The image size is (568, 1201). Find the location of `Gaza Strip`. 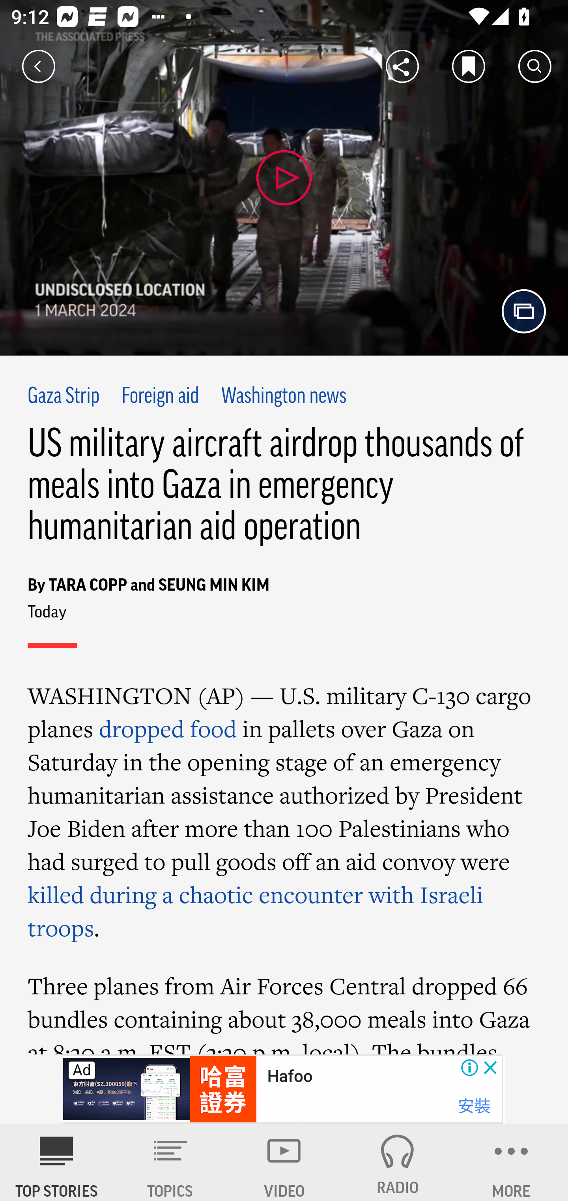

Gaza Strip is located at coordinates (64, 397).